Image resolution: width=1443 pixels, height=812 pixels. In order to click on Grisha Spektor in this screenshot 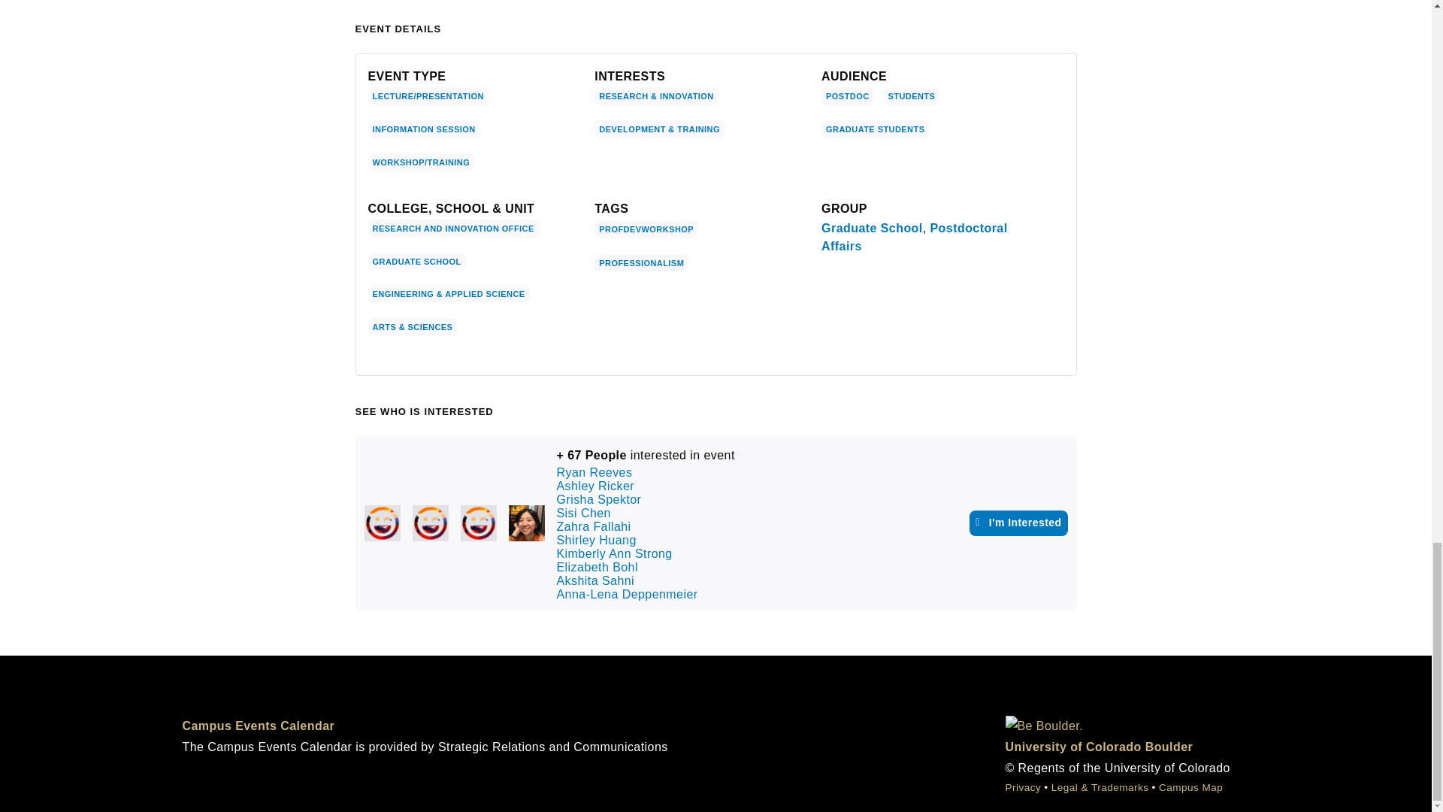, I will do `click(478, 523)`.